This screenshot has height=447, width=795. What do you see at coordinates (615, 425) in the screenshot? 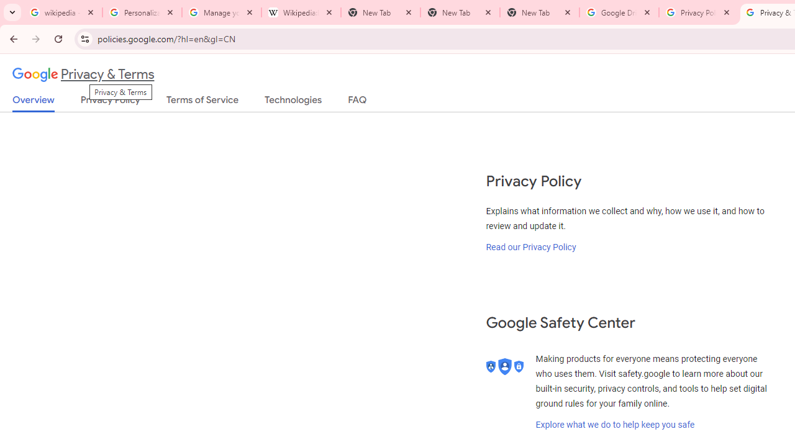
I see `Explore what we do to help keep you safe` at bounding box center [615, 425].